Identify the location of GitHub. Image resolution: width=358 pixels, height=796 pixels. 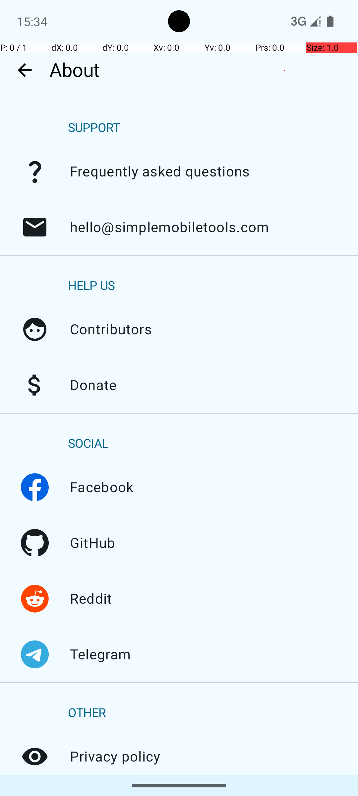
(35, 543).